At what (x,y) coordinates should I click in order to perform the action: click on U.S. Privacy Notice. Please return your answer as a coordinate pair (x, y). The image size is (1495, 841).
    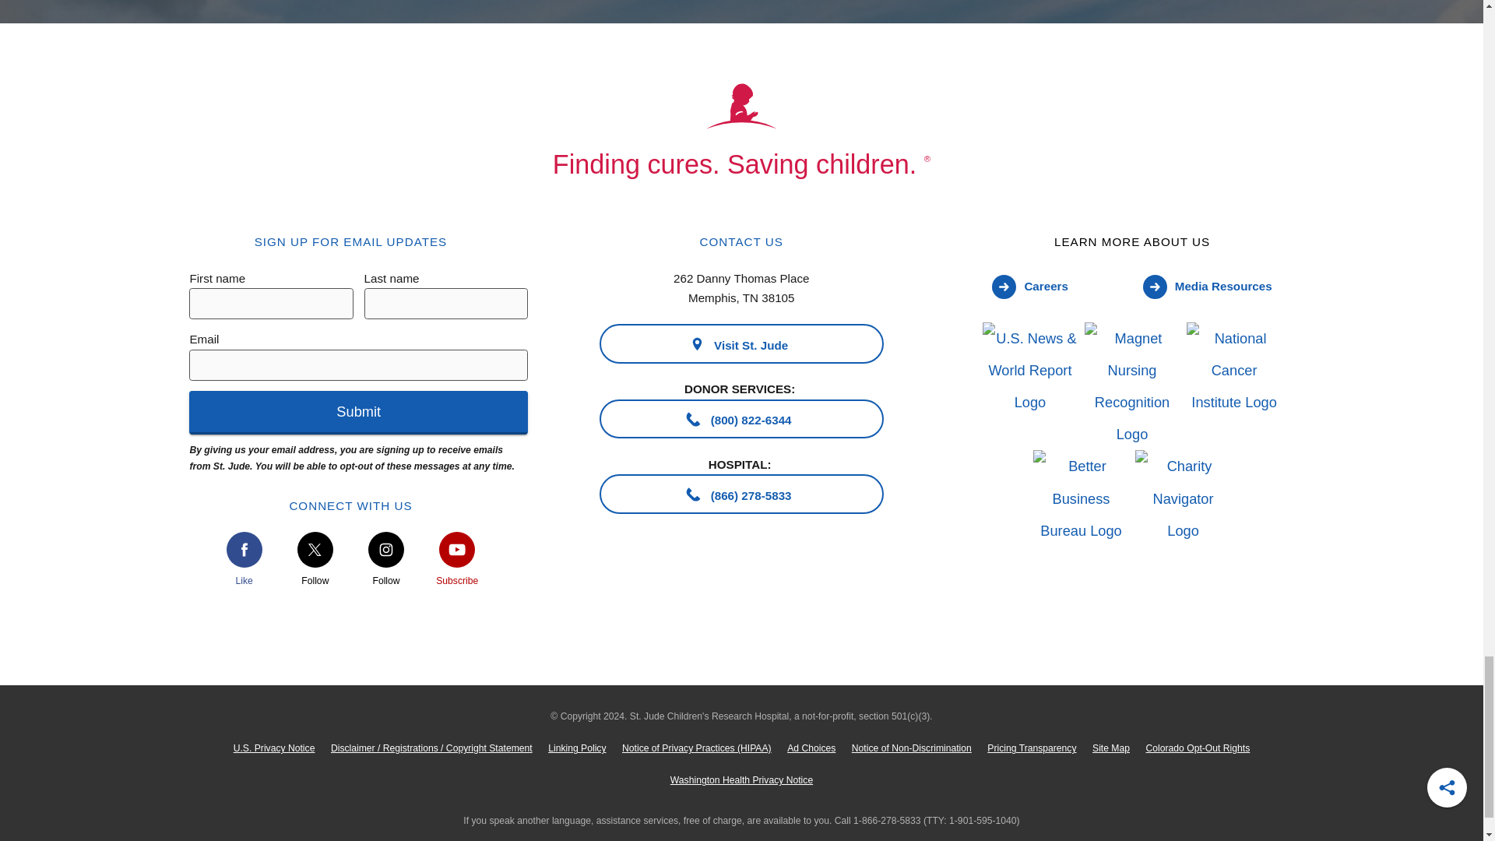
    Looking at the image, I should click on (274, 748).